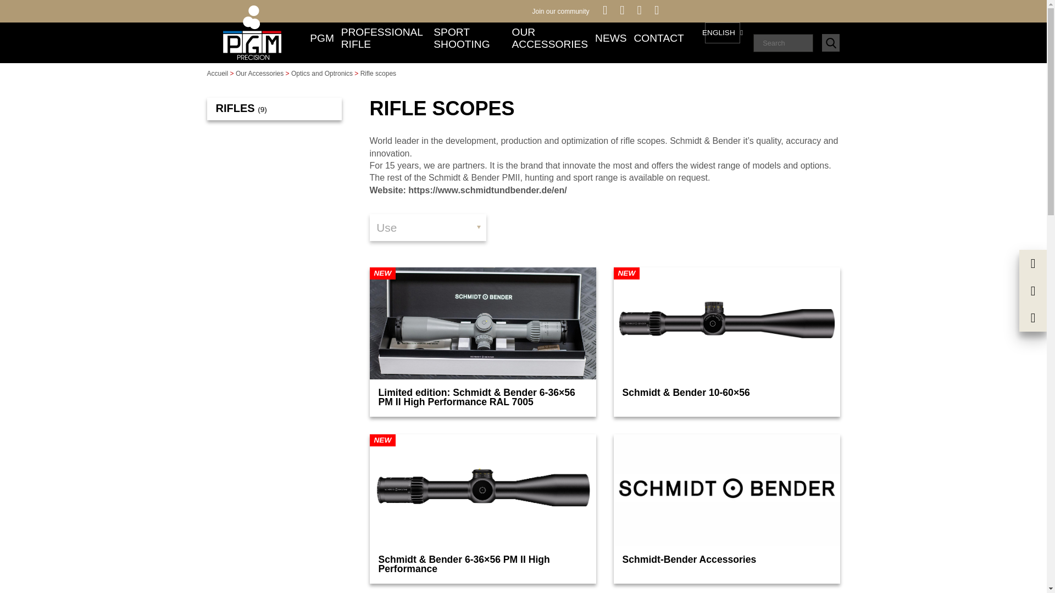 This screenshot has width=1055, height=593. What do you see at coordinates (550, 43) in the screenshot?
I see `OUR ACCESSORIES` at bounding box center [550, 43].